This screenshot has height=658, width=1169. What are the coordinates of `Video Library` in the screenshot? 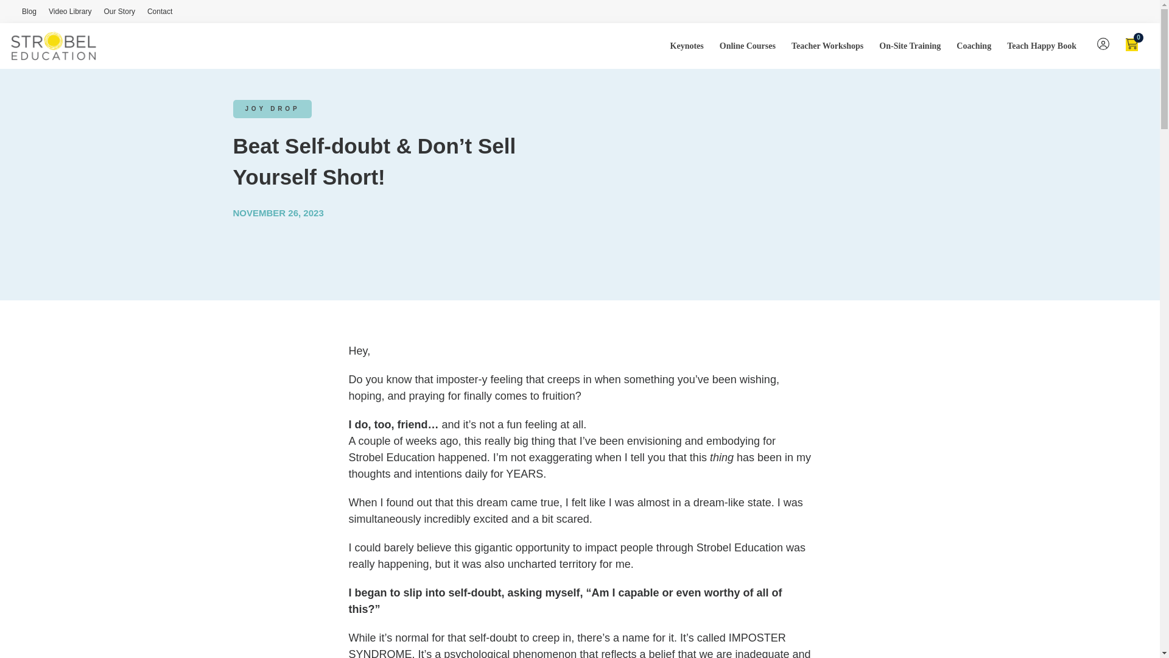 It's located at (71, 11).